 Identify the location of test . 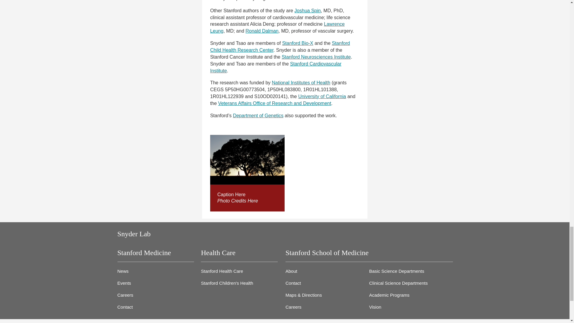
(247, 160).